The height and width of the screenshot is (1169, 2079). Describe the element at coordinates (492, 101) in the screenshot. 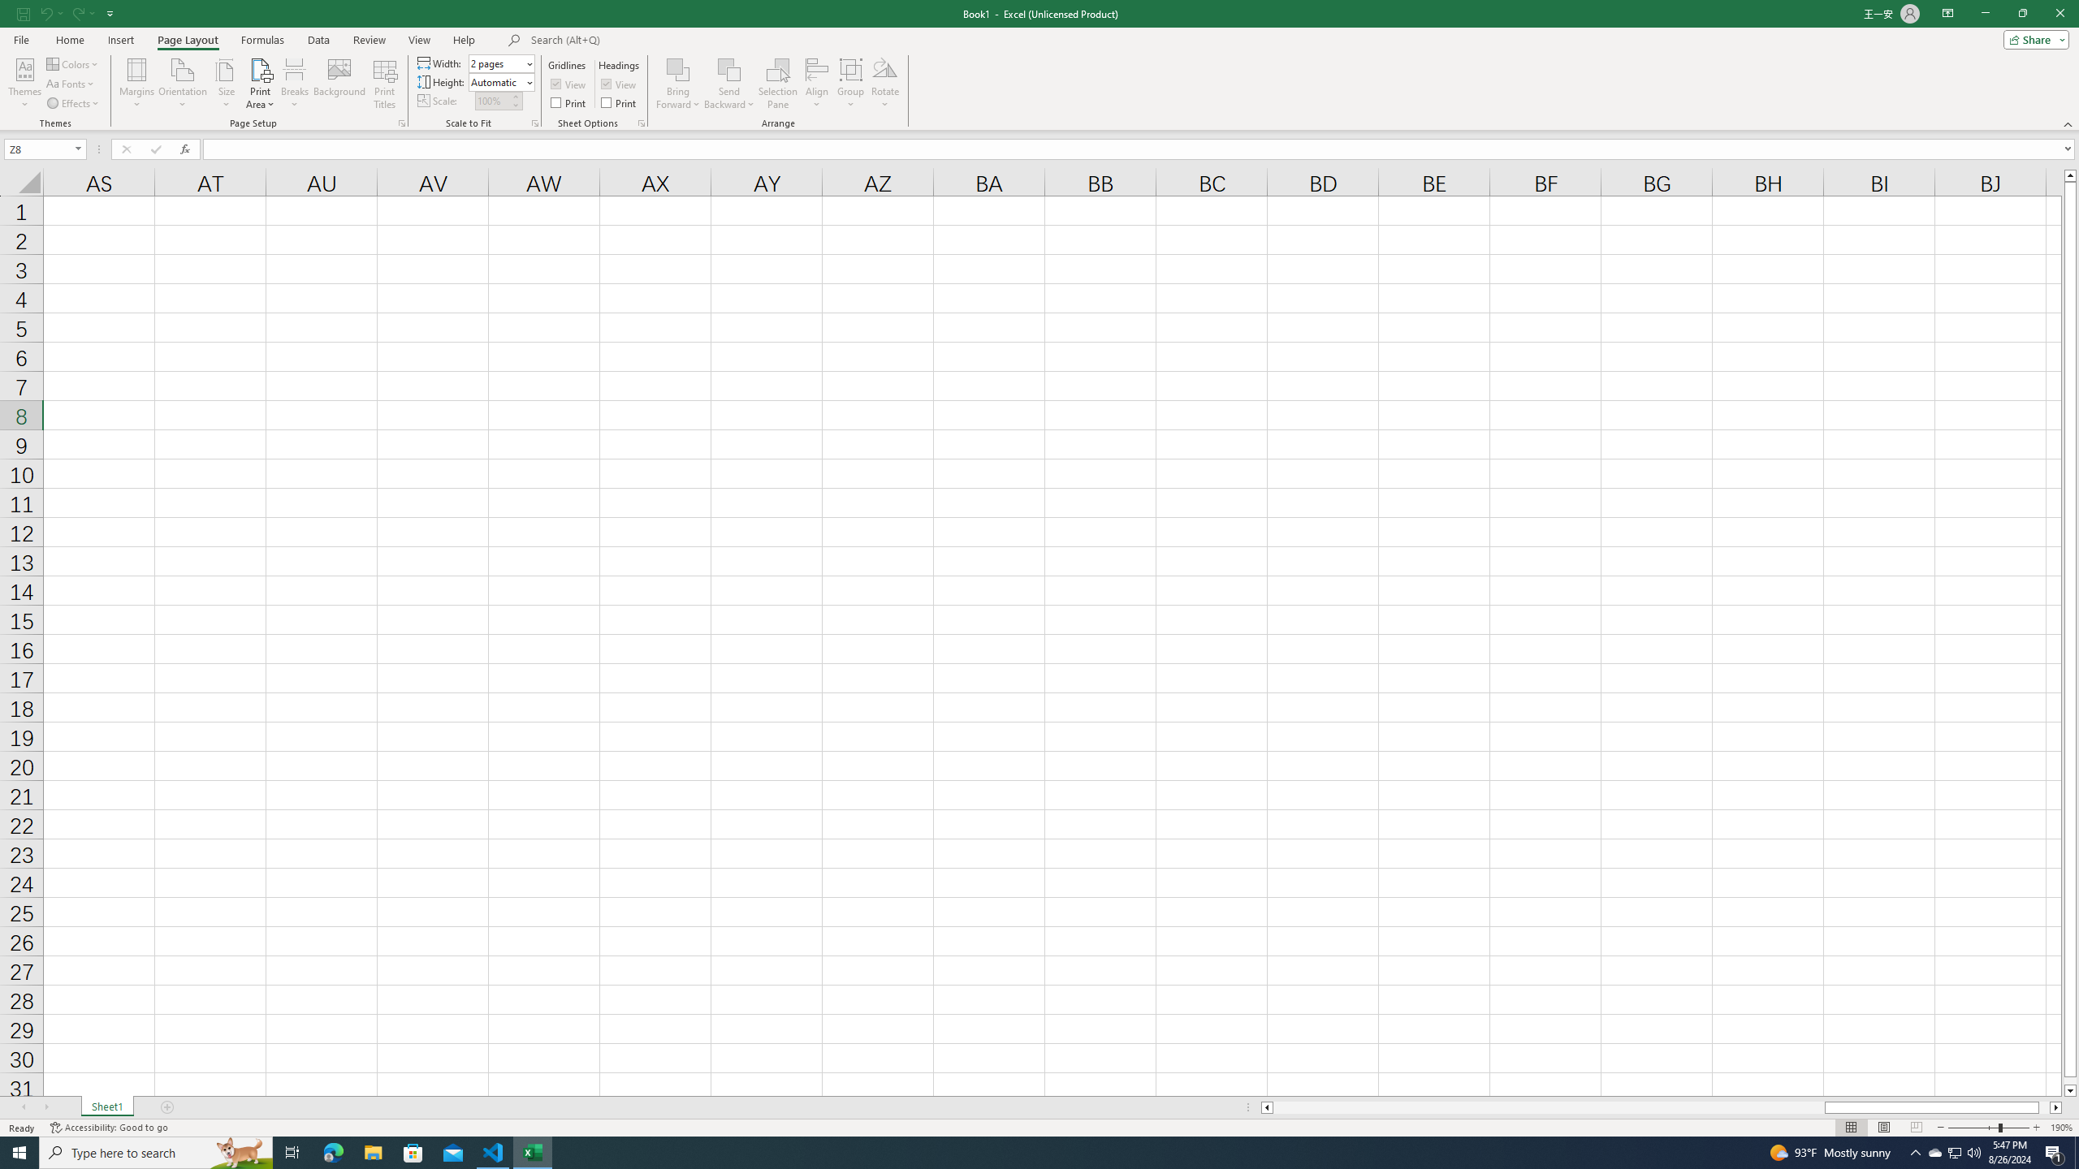

I see `Scale` at that location.